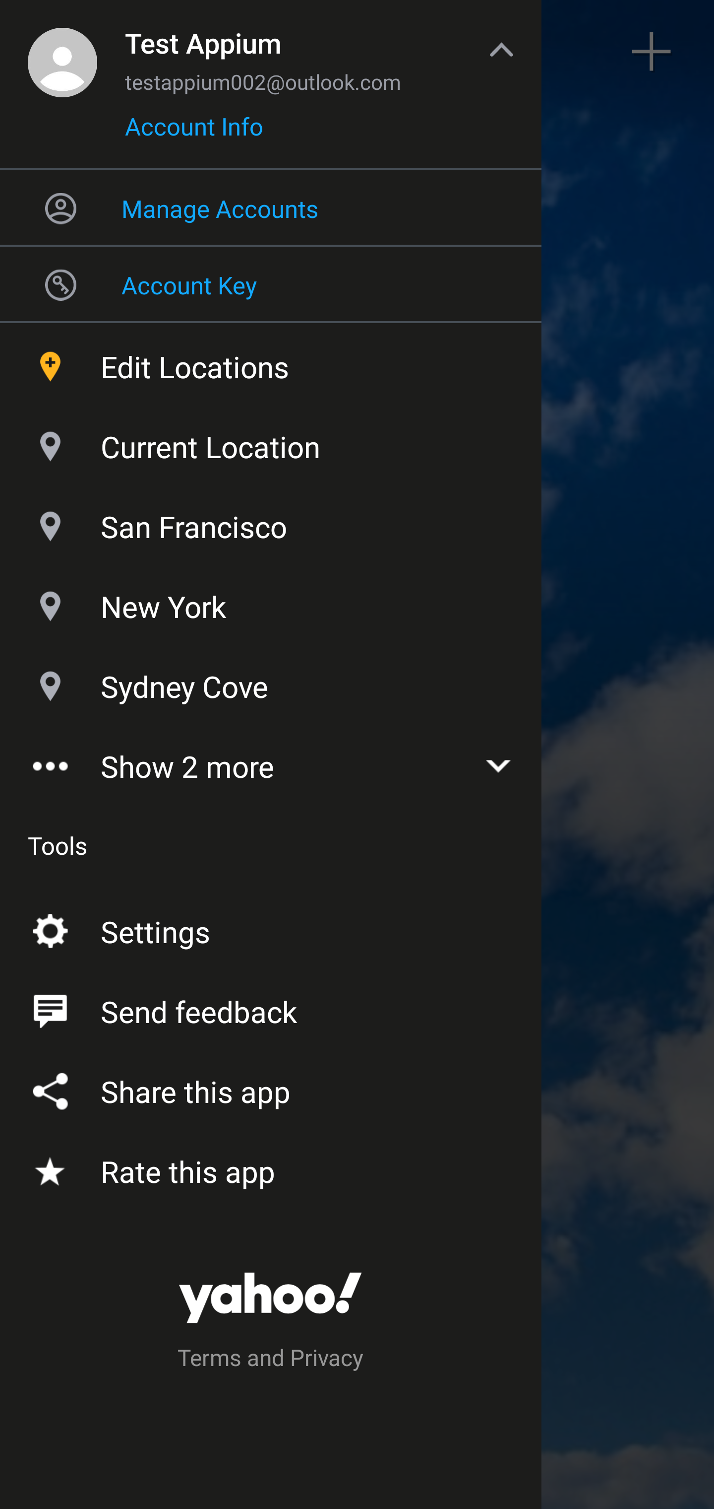 The image size is (714, 1509). Describe the element at coordinates (61, 52) in the screenshot. I see `Sidebar` at that location.